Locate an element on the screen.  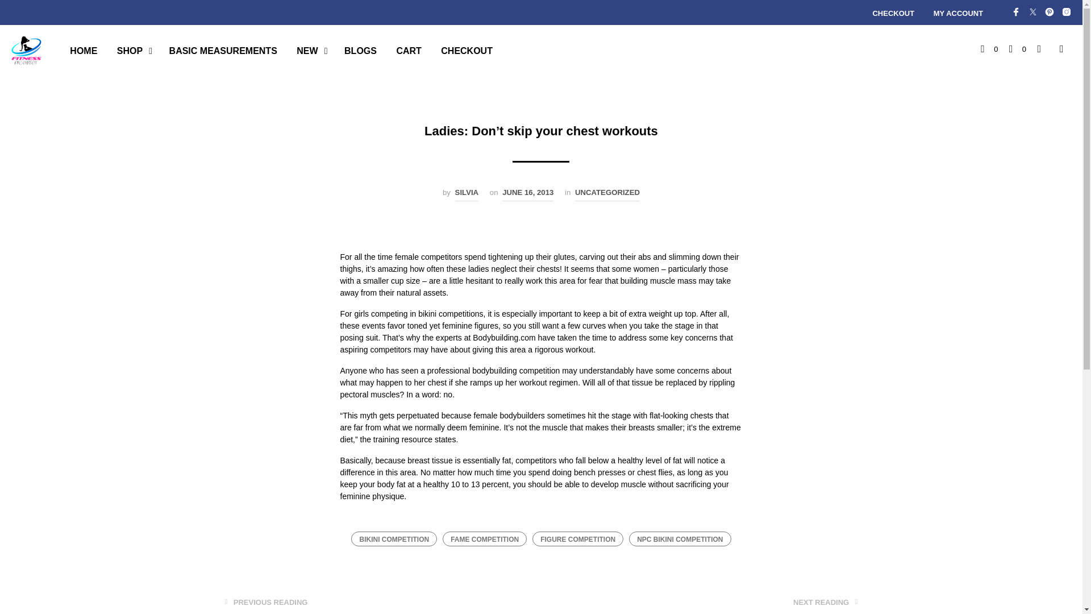
BASIC MEASUREMENTS is located at coordinates (223, 51).